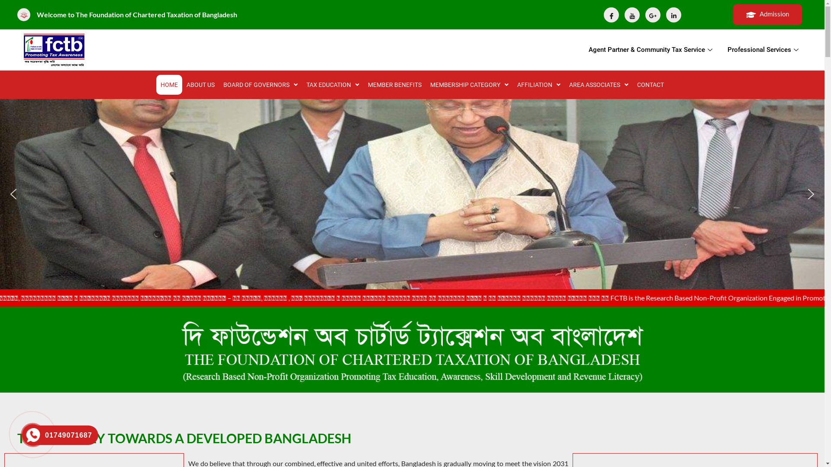 The width and height of the screenshot is (831, 467). What do you see at coordinates (764, 50) in the screenshot?
I see `Professional Services` at bounding box center [764, 50].